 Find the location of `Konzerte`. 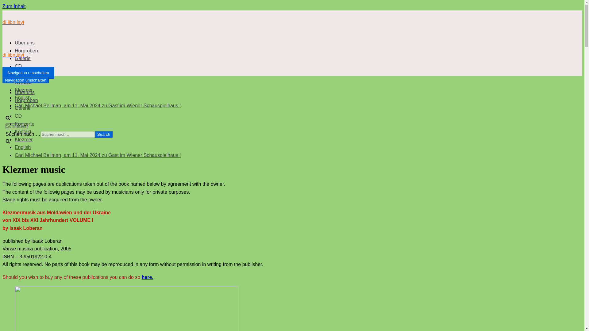

Konzerte is located at coordinates (25, 124).